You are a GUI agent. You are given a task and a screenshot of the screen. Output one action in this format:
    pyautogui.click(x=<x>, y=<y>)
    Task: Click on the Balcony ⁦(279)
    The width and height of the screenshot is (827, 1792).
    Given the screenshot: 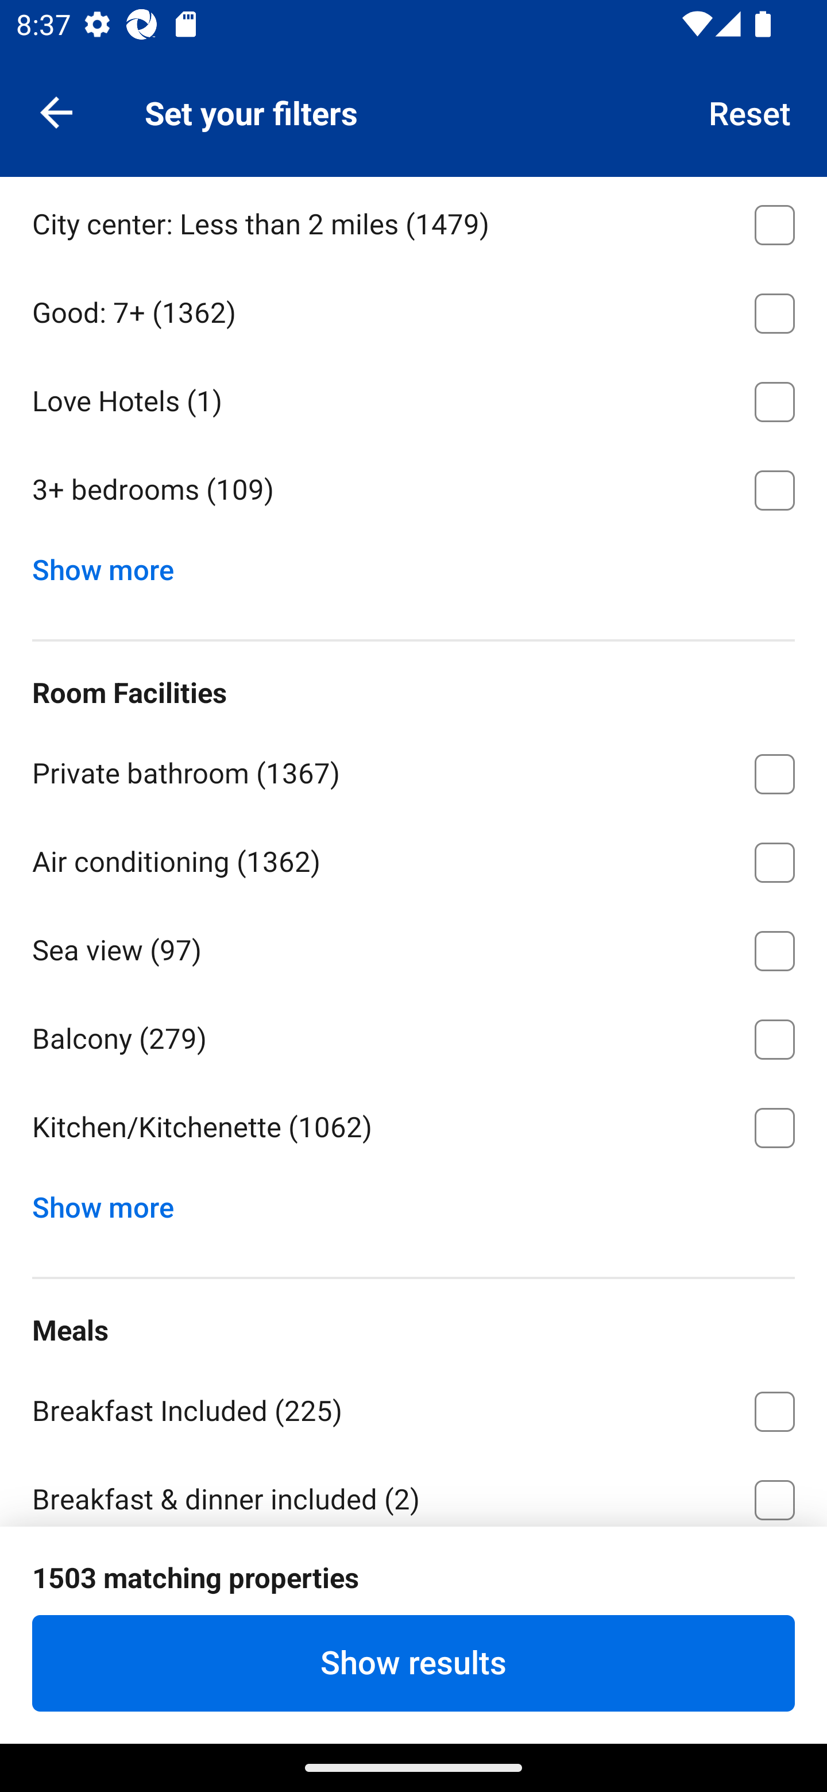 What is the action you would take?
    pyautogui.click(x=413, y=1036)
    